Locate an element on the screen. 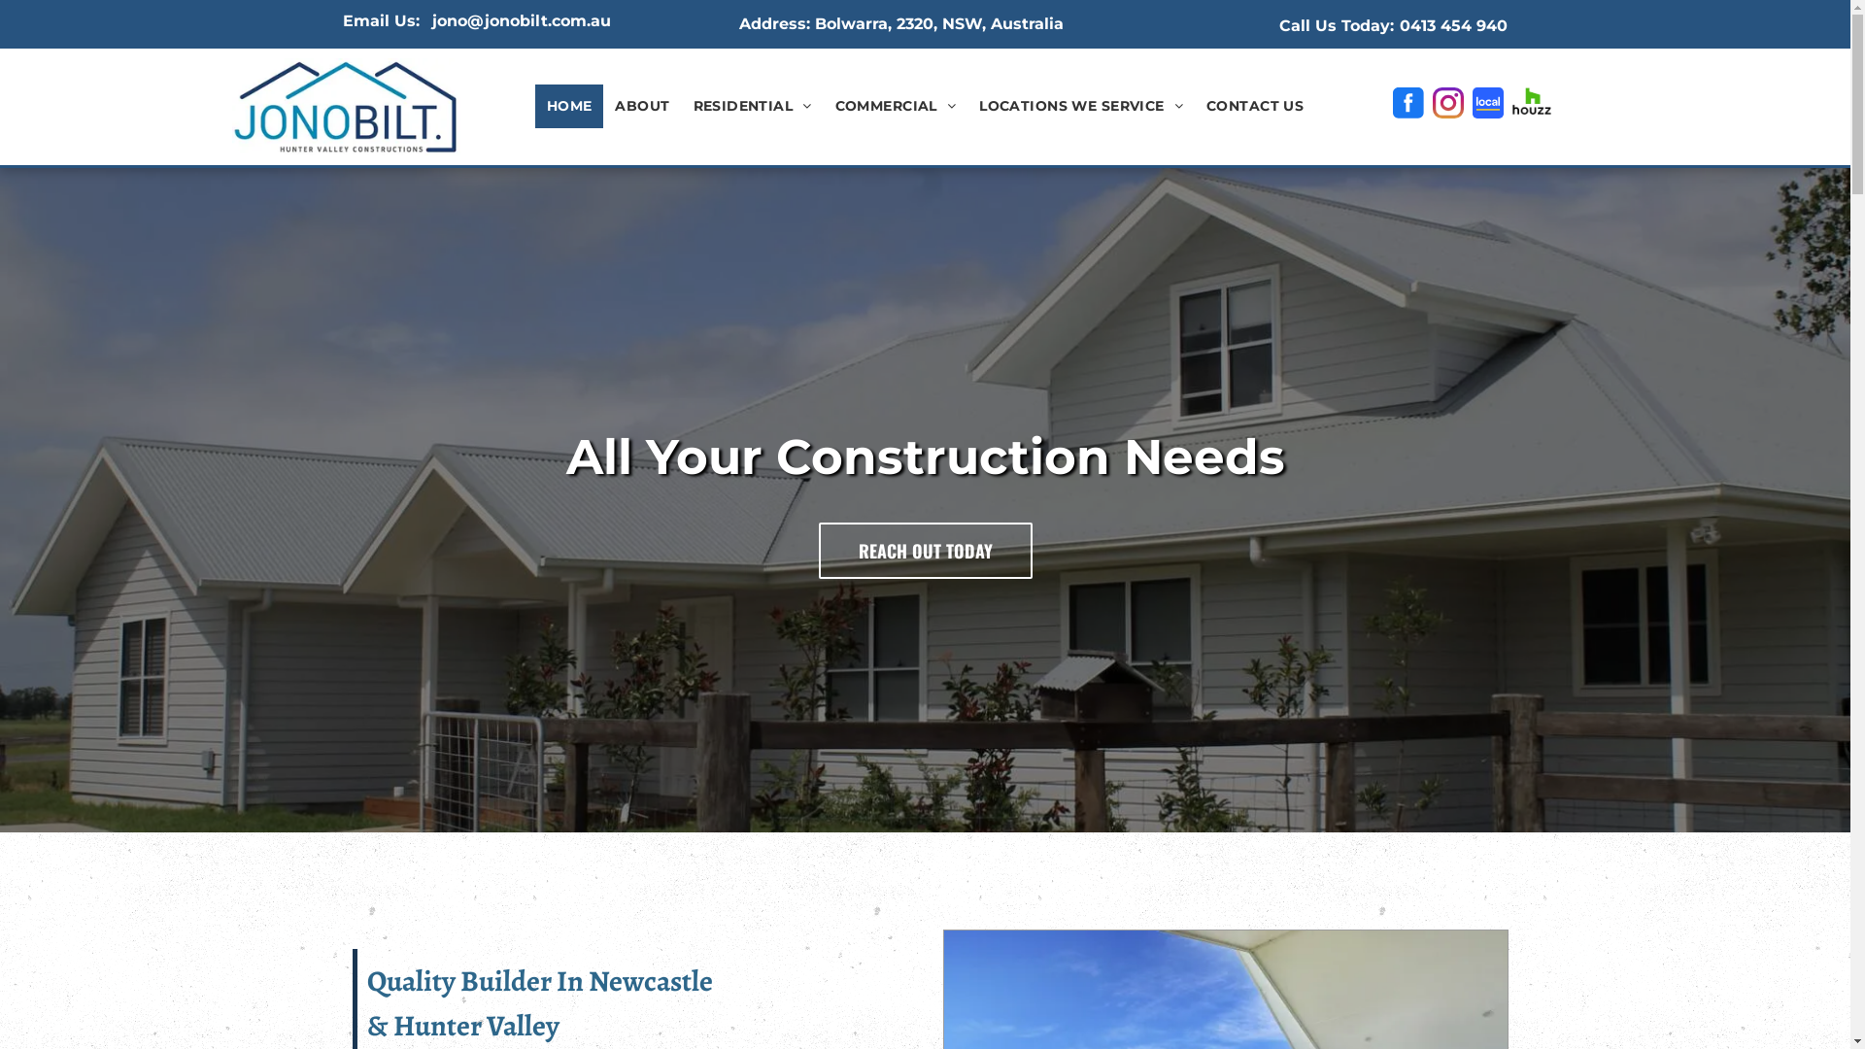  Find Us On Facebook is located at coordinates (1408, 103).